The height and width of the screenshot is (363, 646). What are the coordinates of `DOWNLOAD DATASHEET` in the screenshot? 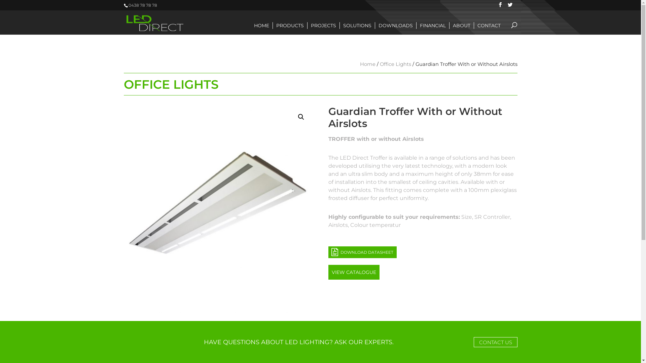 It's located at (363, 252).